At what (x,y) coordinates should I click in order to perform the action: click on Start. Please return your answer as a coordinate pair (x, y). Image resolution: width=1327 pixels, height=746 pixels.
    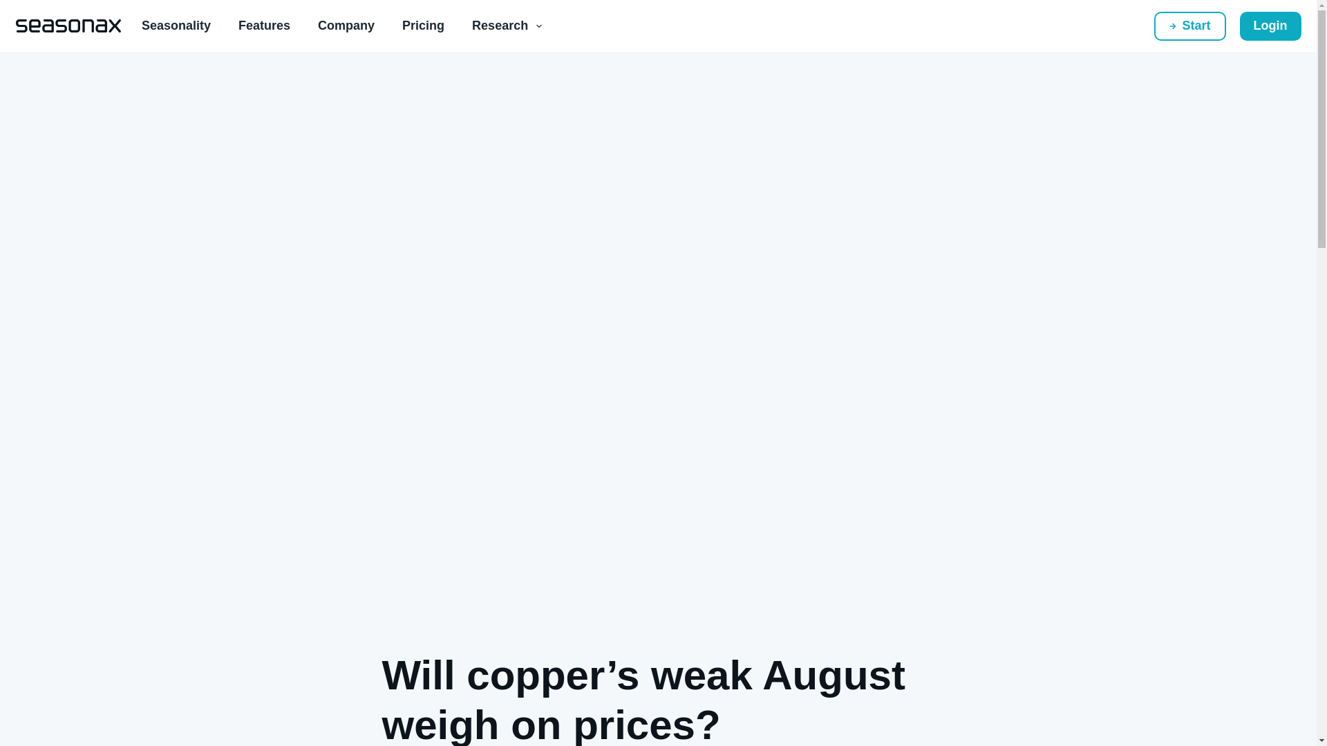
    Looking at the image, I should click on (1190, 26).